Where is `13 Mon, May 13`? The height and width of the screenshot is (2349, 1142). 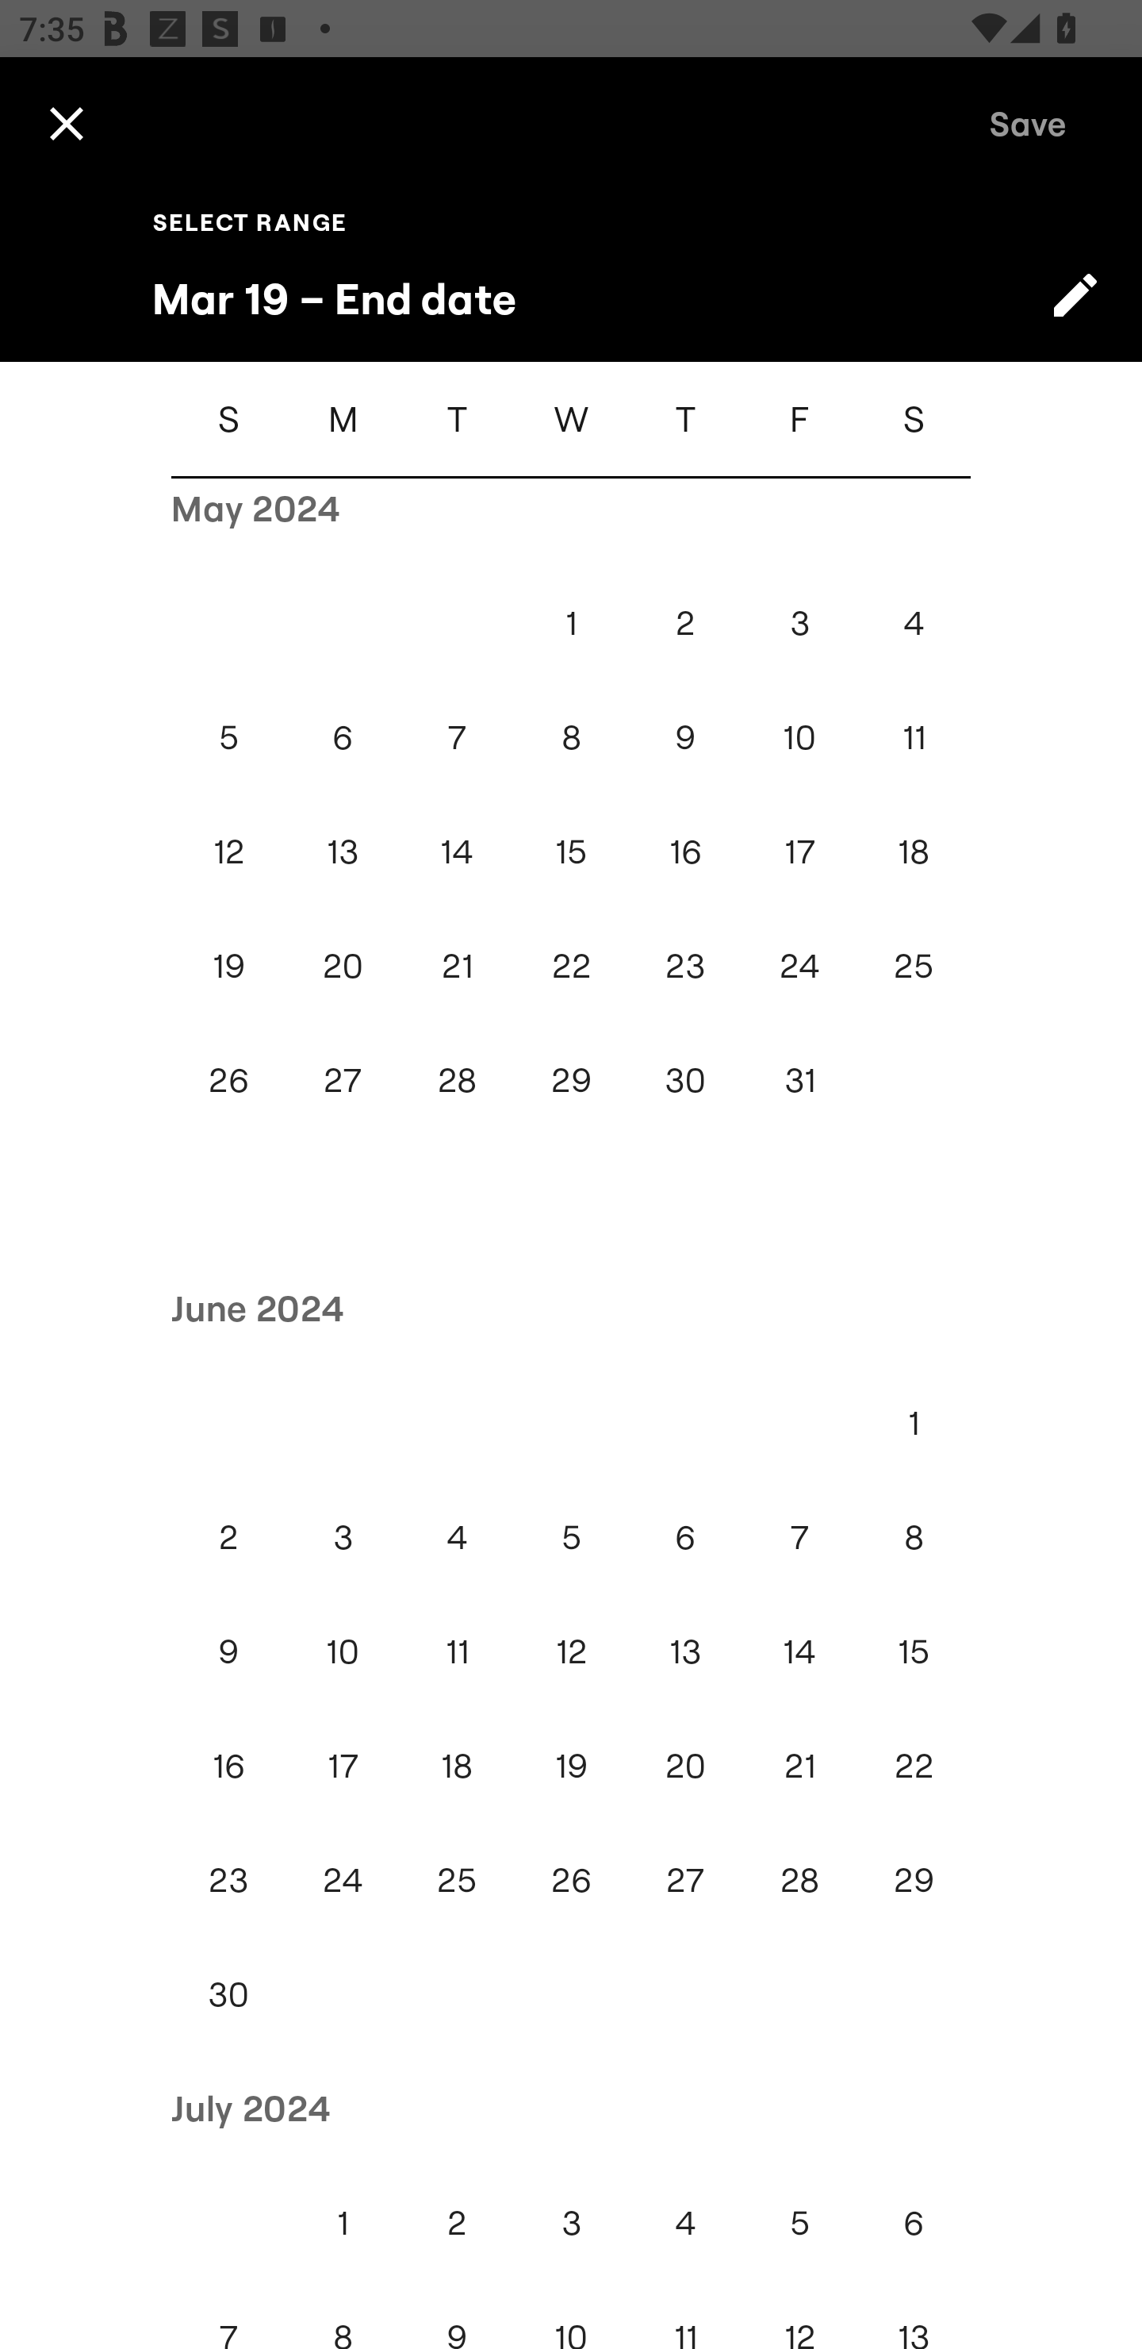
13 Mon, May 13 is located at coordinates (343, 851).